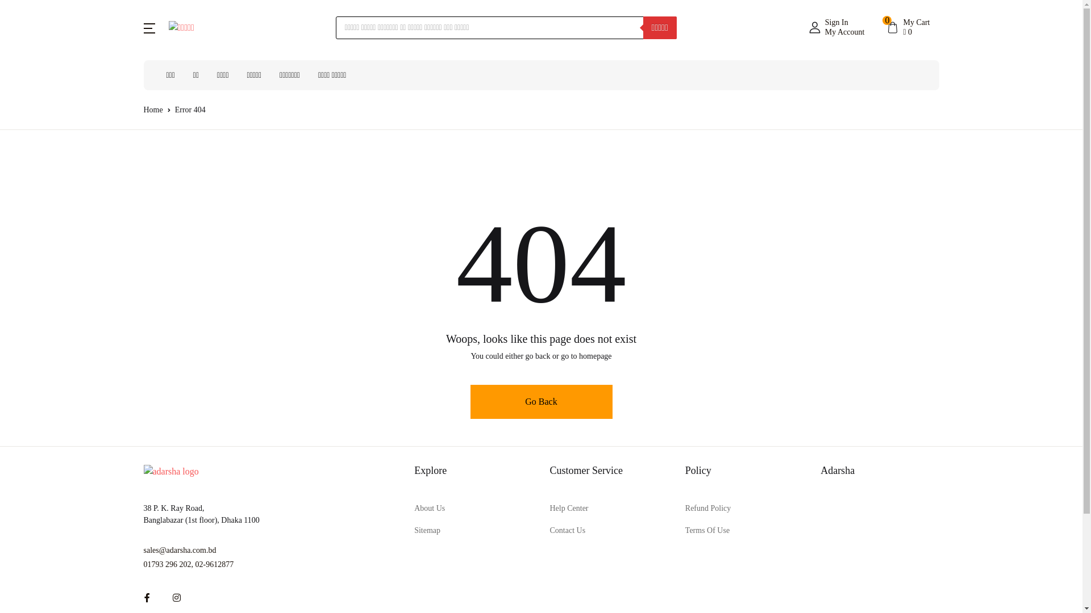 The height and width of the screenshot is (613, 1091). Describe the element at coordinates (270, 551) in the screenshot. I see `sales@adarsha.com.bd` at that location.